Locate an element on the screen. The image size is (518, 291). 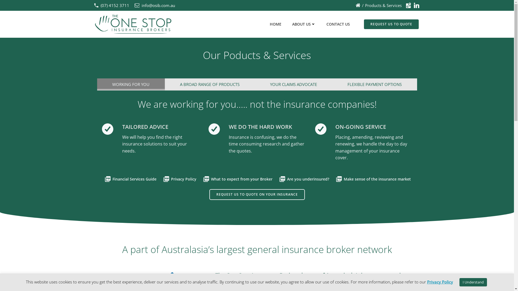
Make sense of the insurance market is located at coordinates (373, 178).